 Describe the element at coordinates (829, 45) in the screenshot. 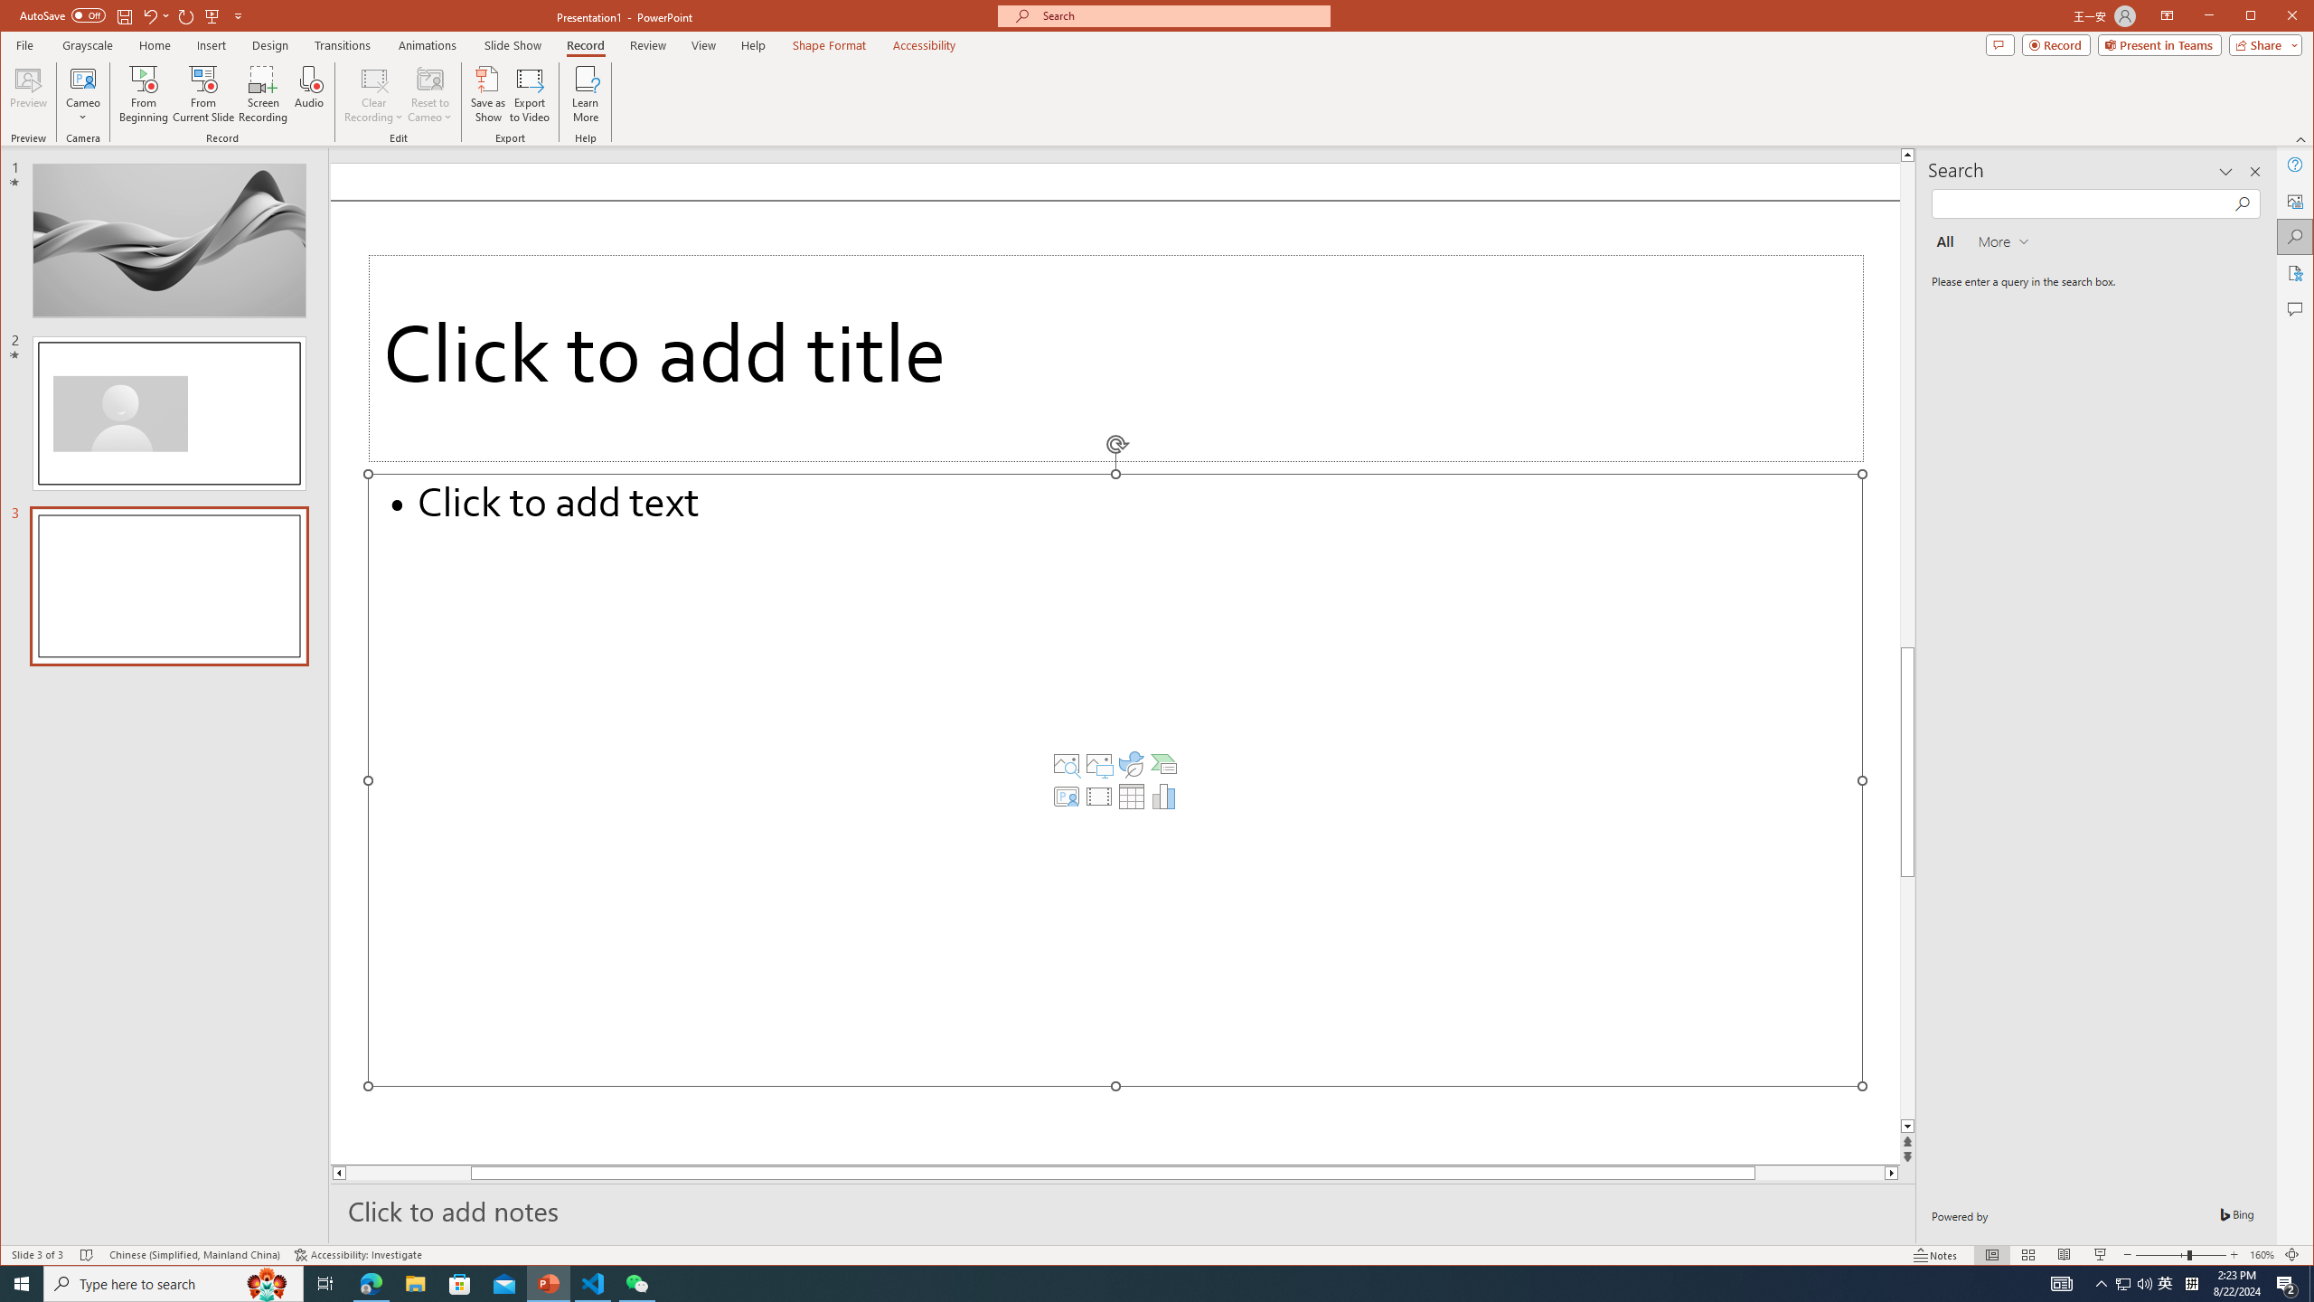

I see `Shape Format` at that location.